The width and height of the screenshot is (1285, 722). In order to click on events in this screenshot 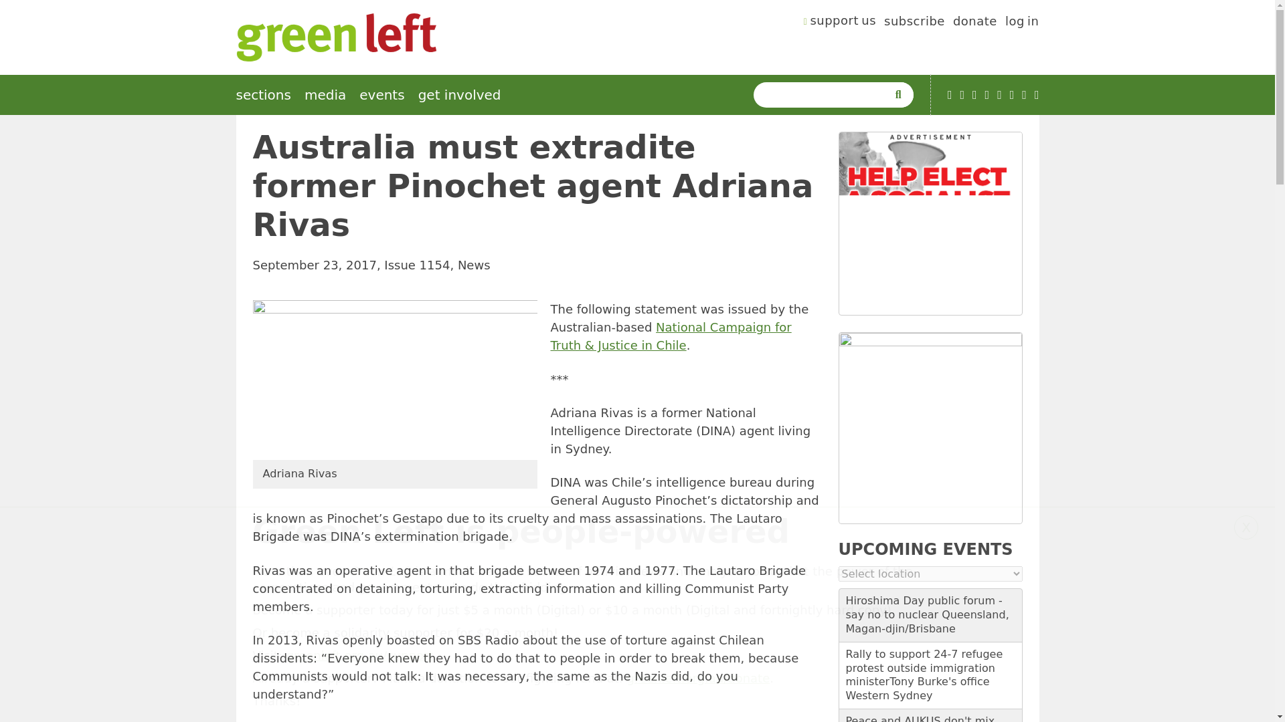, I will do `click(381, 95)`.